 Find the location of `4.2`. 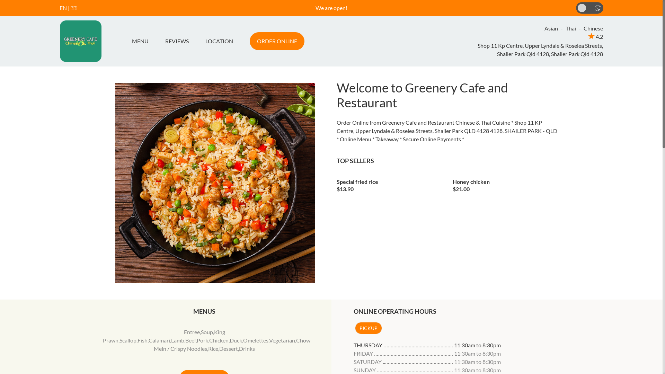

4.2 is located at coordinates (596, 37).